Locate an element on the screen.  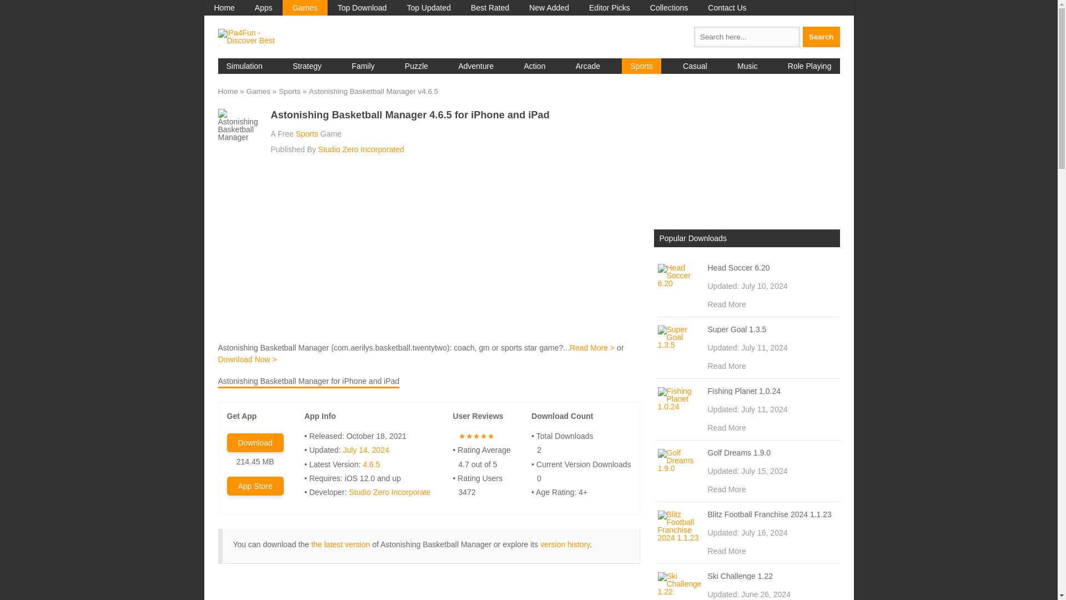
Top Updated is located at coordinates (429, 8).